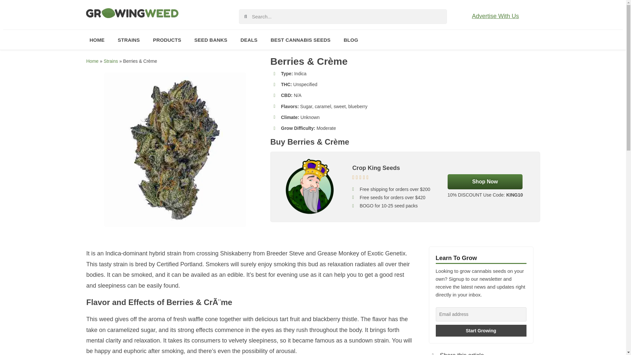 The image size is (631, 355). Describe the element at coordinates (210, 39) in the screenshot. I see `SEED BANKS` at that location.